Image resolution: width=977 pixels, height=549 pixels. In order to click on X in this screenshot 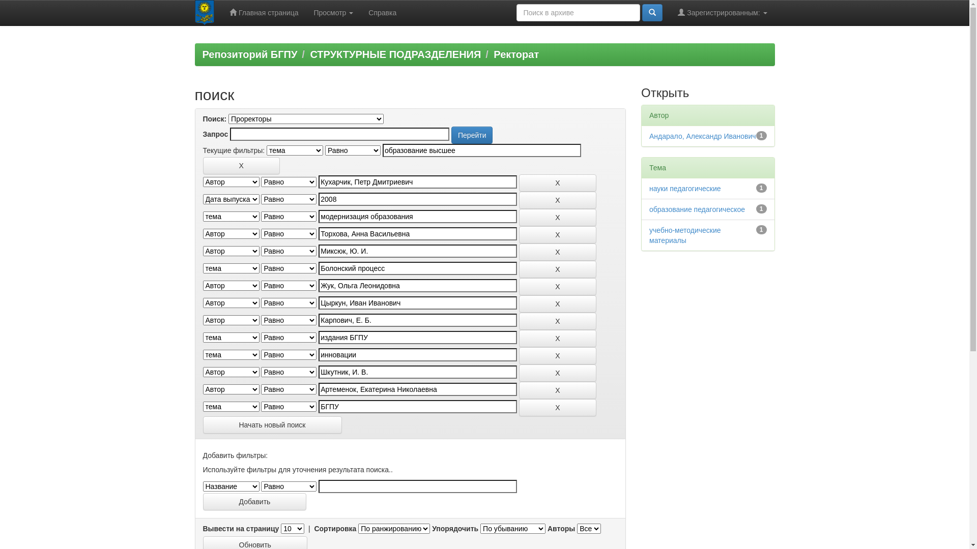, I will do `click(558, 390)`.